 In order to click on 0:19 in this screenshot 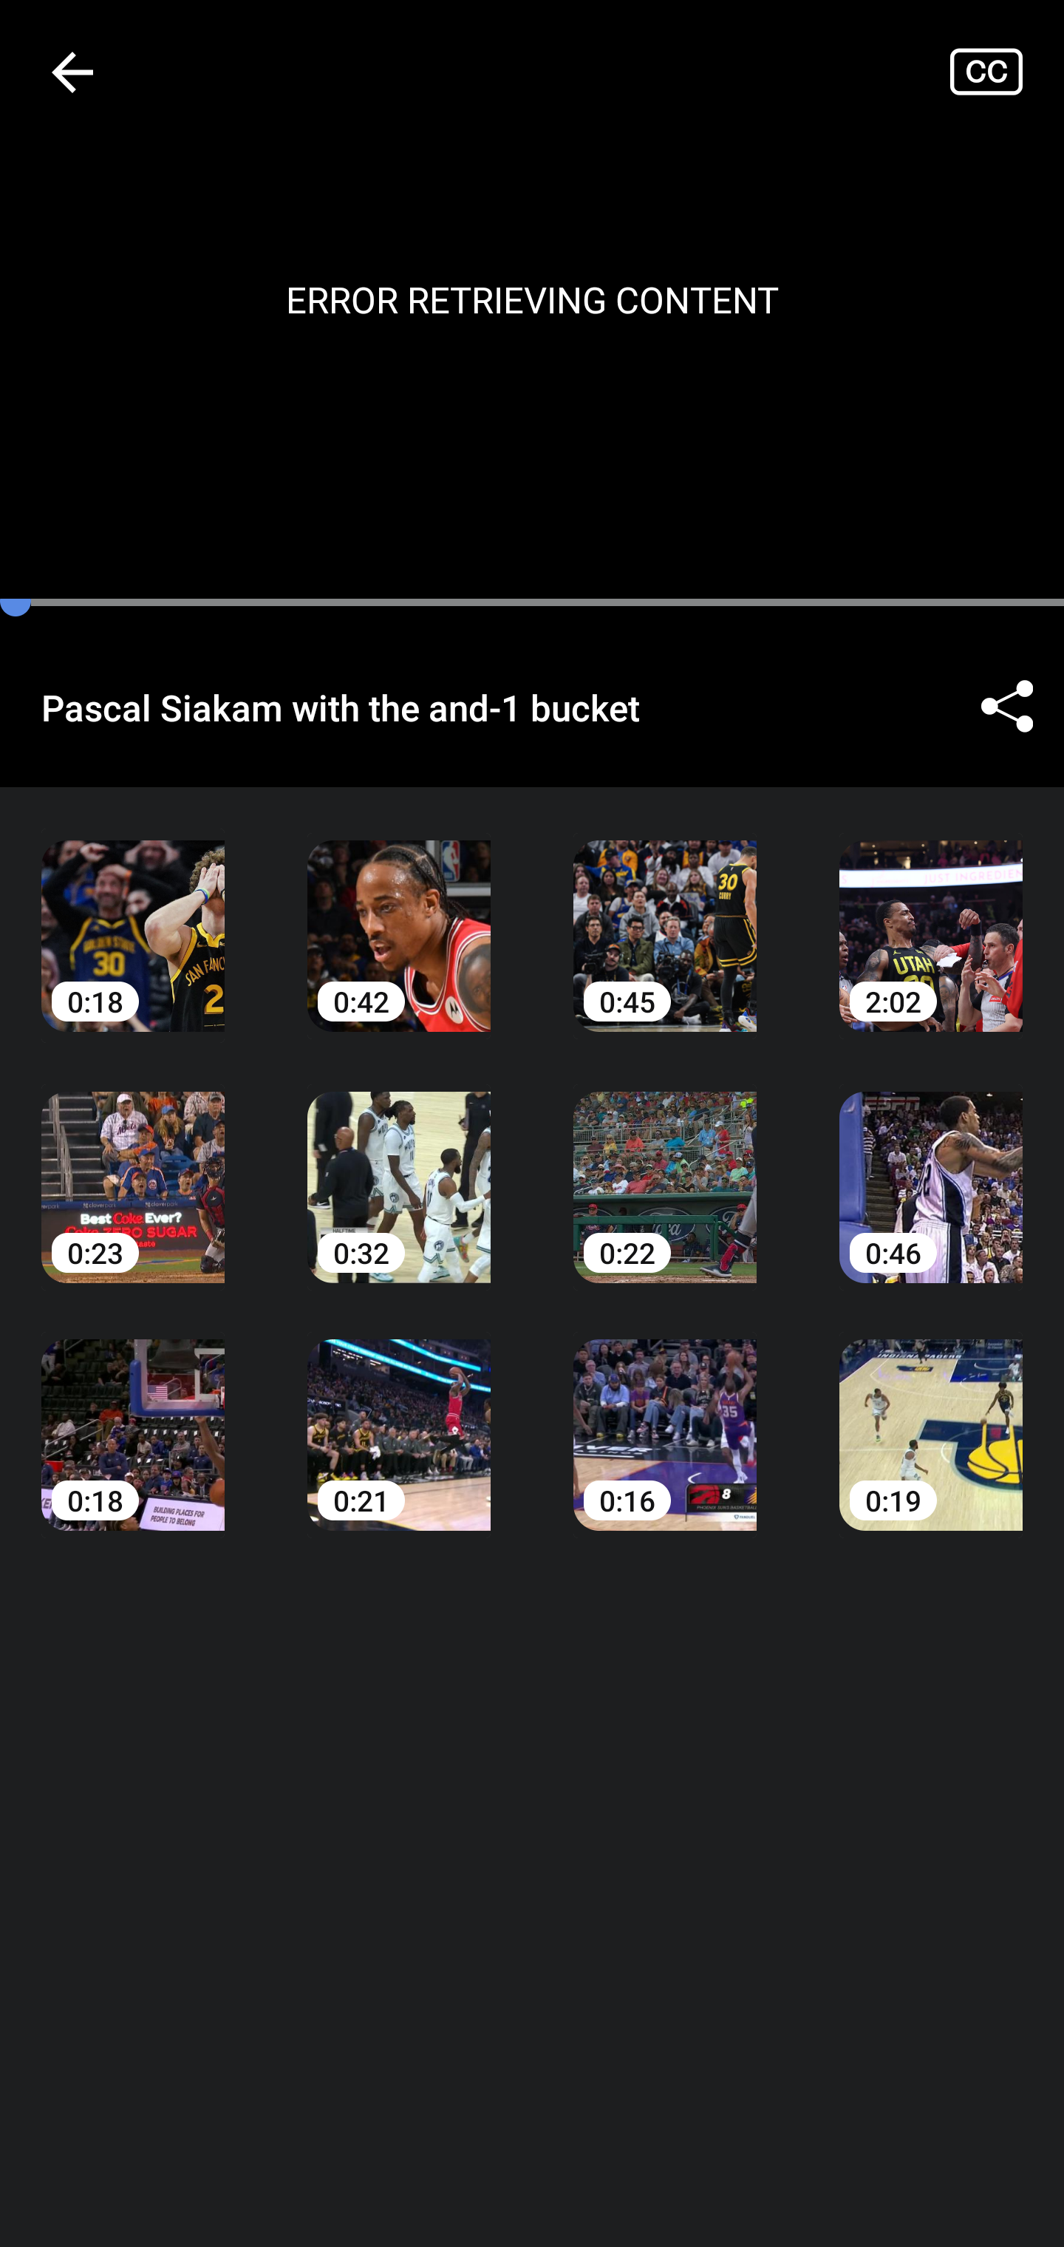, I will do `click(931, 1414)`.